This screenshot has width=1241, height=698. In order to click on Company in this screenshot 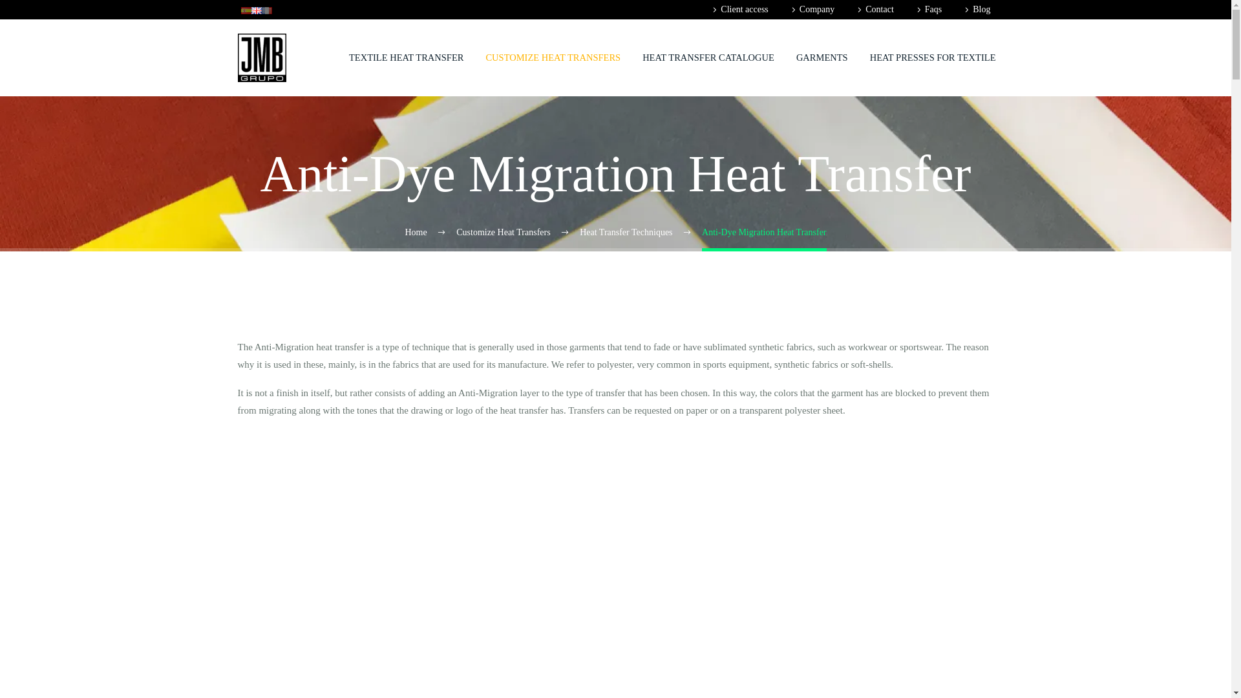, I will do `click(811, 10)`.